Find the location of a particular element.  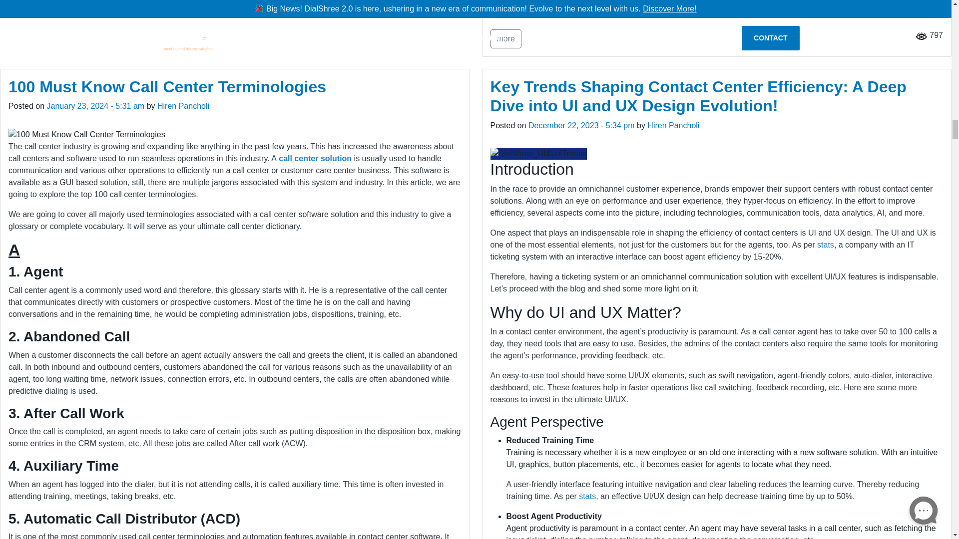

December 22, 2023 - 5:34 pm is located at coordinates (581, 126).